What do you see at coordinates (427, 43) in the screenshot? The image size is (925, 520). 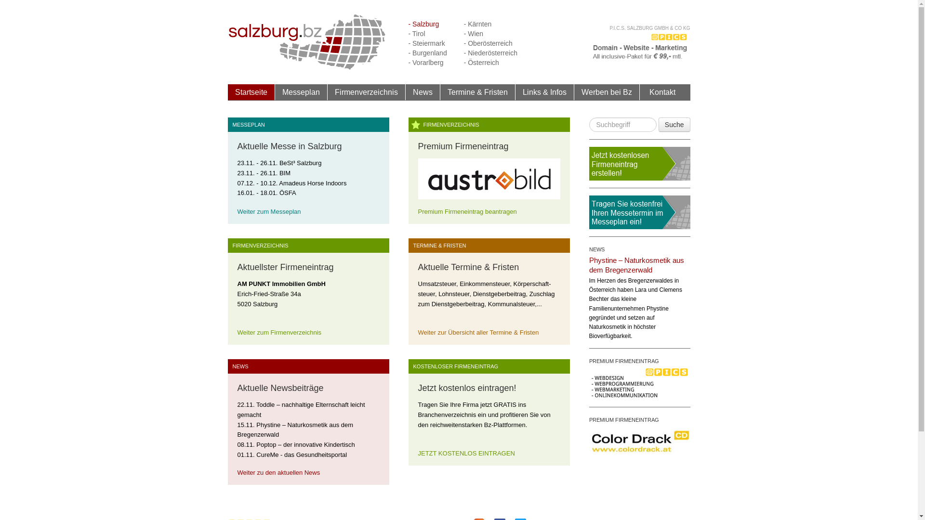 I see `- Steiermark` at bounding box center [427, 43].